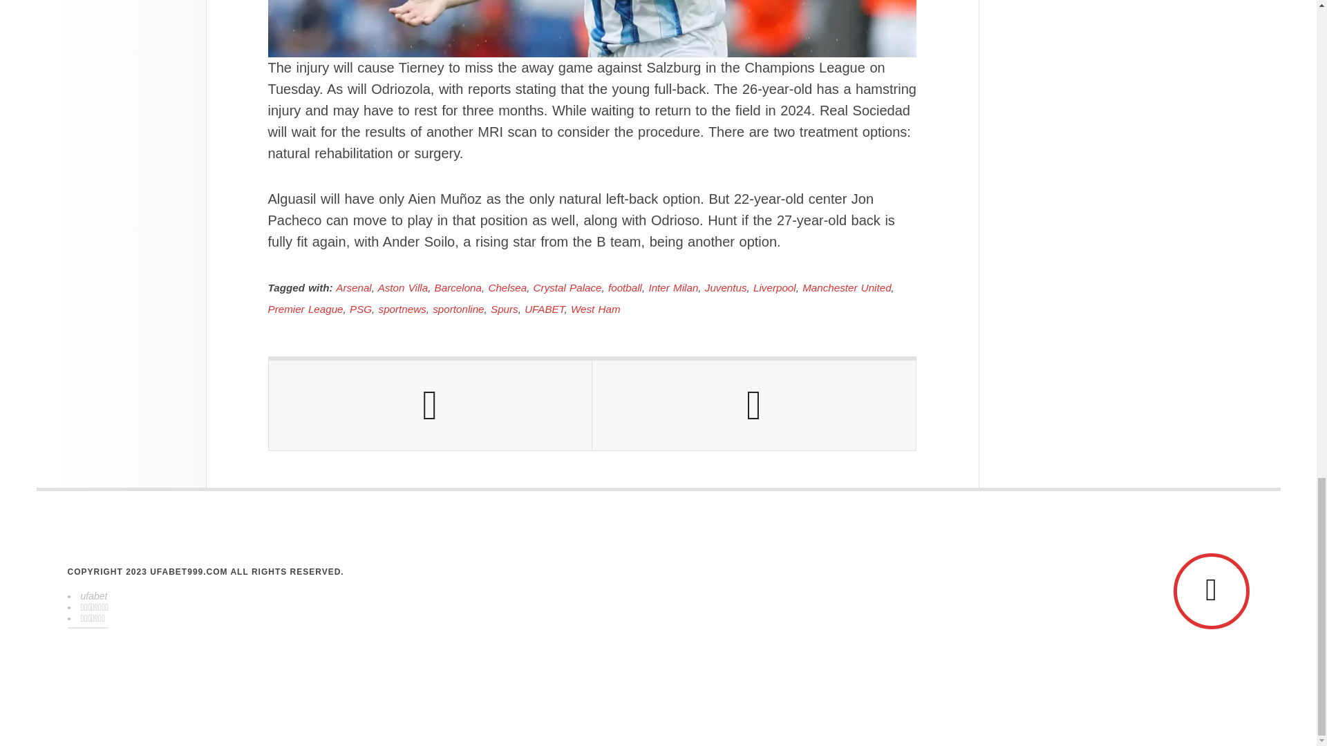 The height and width of the screenshot is (746, 1327). What do you see at coordinates (305, 308) in the screenshot?
I see `Premier League` at bounding box center [305, 308].